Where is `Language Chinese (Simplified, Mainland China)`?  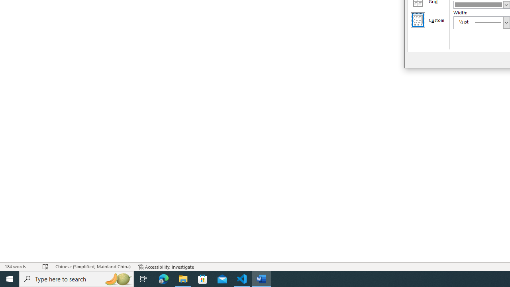
Language Chinese (Simplified, Mainland China) is located at coordinates (92, 266).